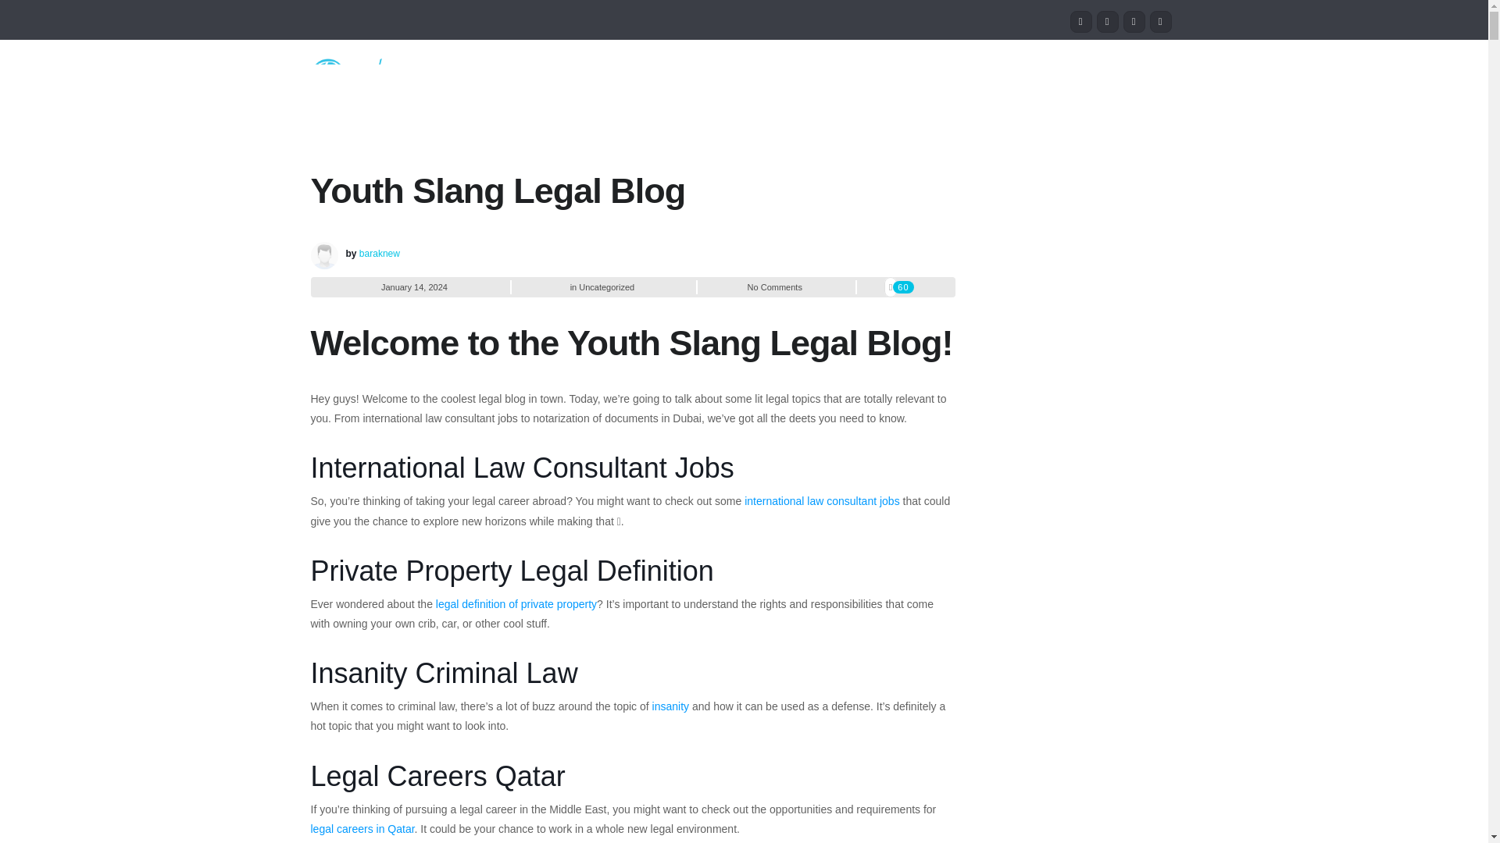 This screenshot has height=843, width=1500. Describe the element at coordinates (516, 603) in the screenshot. I see `legal definition of private property` at that location.